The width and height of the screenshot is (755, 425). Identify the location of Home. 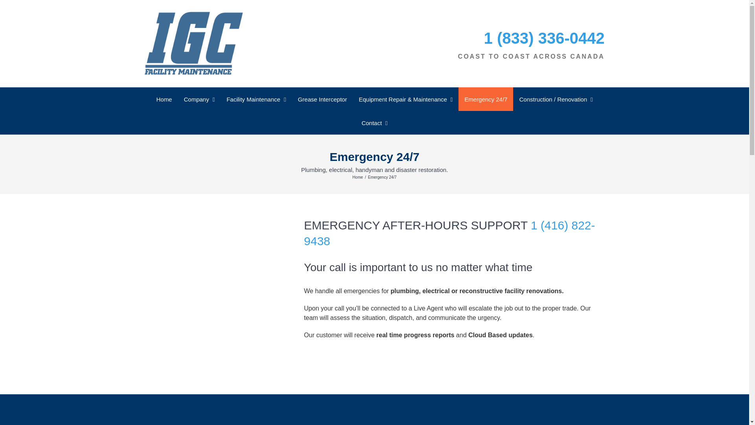
(164, 99).